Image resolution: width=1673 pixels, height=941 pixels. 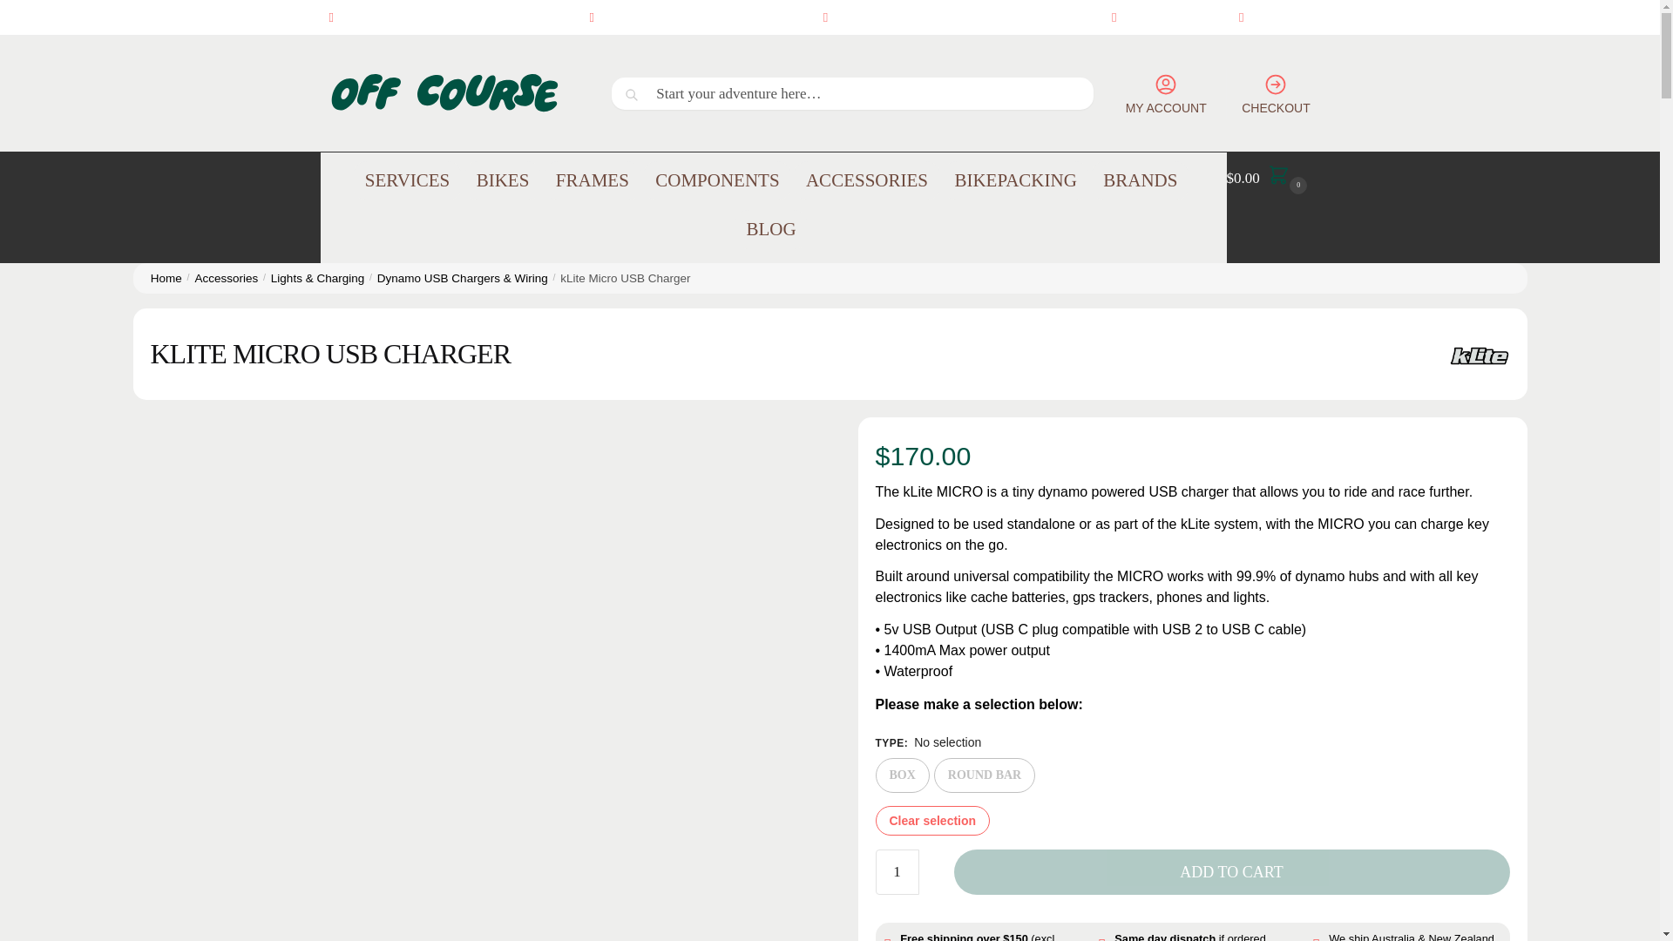 What do you see at coordinates (407, 180) in the screenshot?
I see `SERVICES` at bounding box center [407, 180].